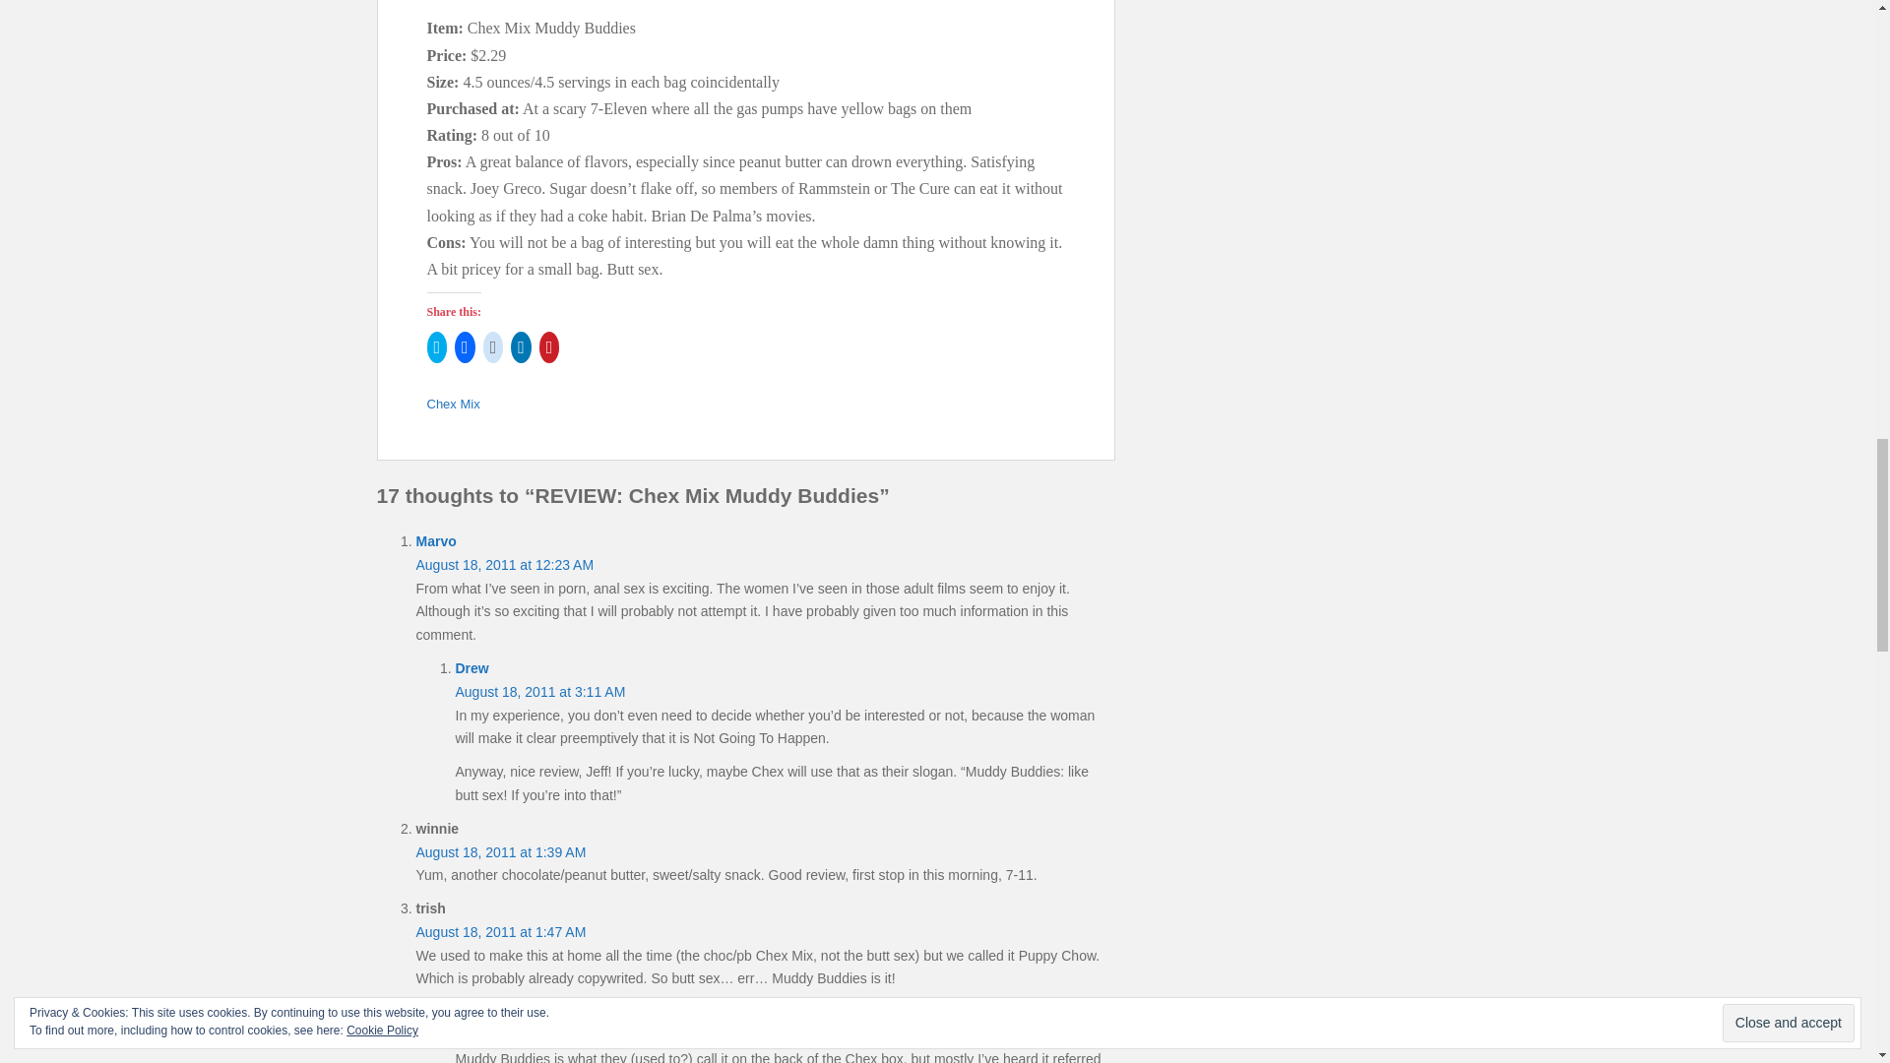  Describe the element at coordinates (539, 1035) in the screenshot. I see `August 19, 2011 at 8:17 PM` at that location.